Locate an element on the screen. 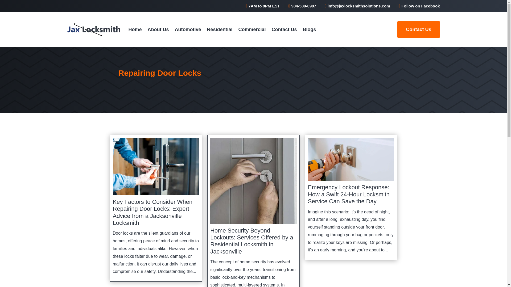 The width and height of the screenshot is (511, 287). Commercial is located at coordinates (252, 29).